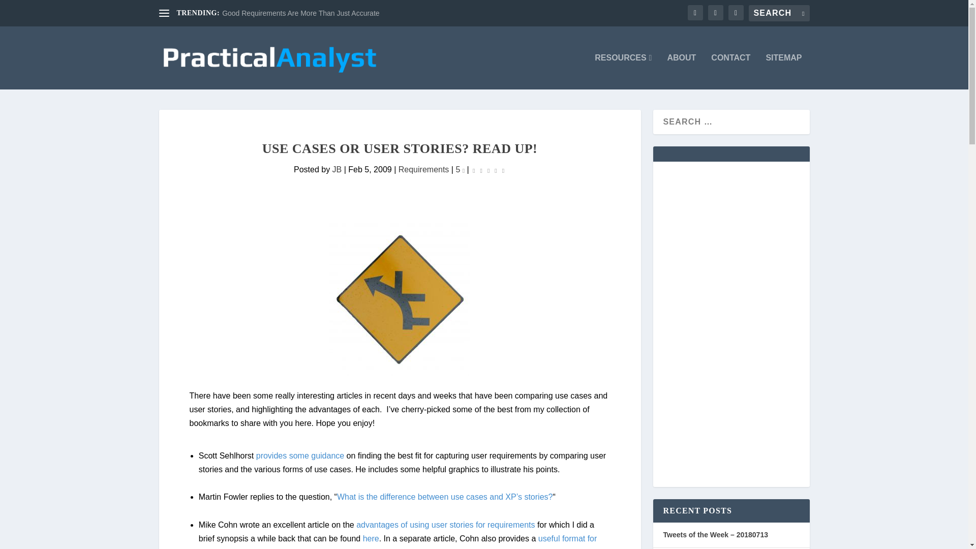 The width and height of the screenshot is (976, 549). What do you see at coordinates (464, 170) in the screenshot?
I see `comment count` at bounding box center [464, 170].